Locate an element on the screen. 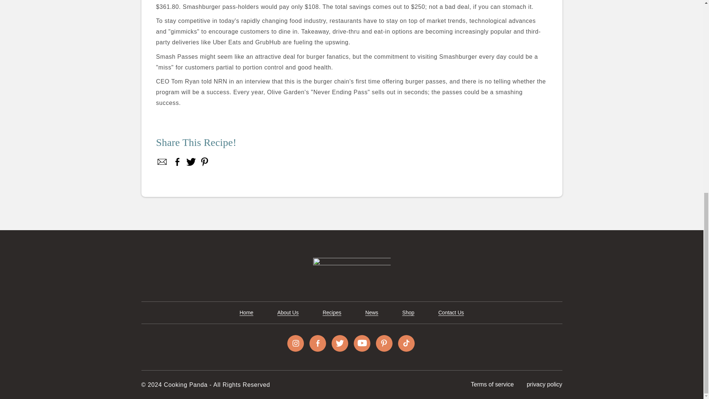  Share on Facebook is located at coordinates (162, 162).